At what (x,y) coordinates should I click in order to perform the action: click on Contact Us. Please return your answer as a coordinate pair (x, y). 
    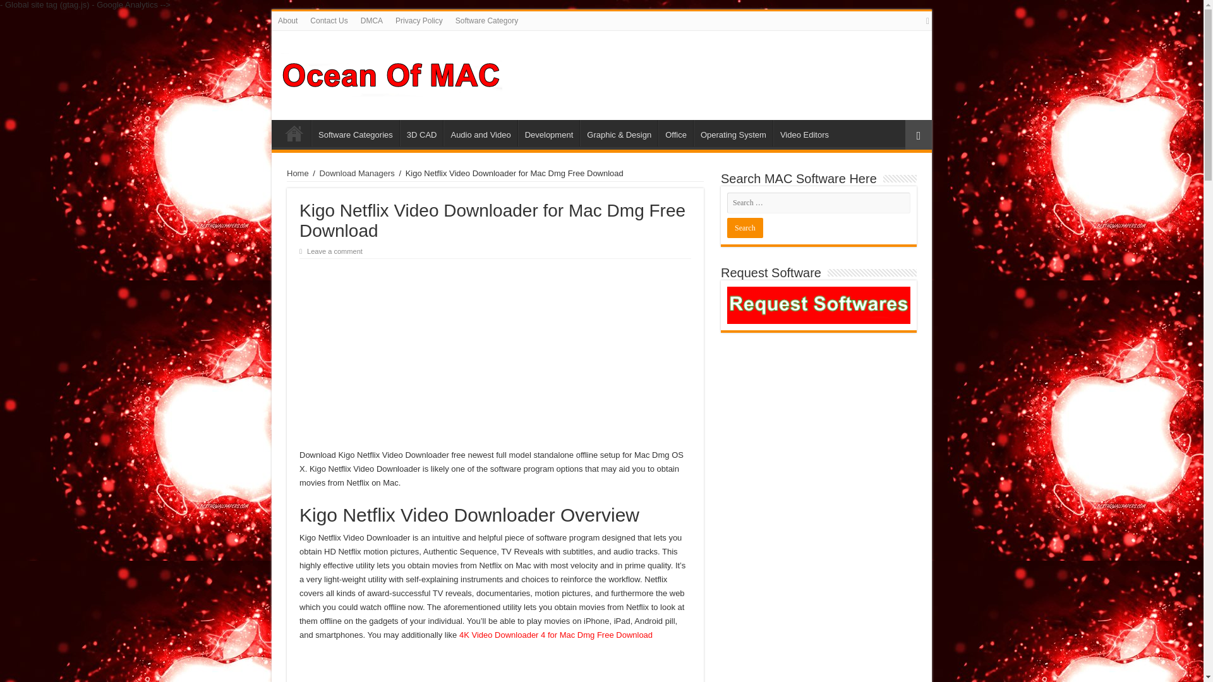
    Looking at the image, I should click on (329, 20).